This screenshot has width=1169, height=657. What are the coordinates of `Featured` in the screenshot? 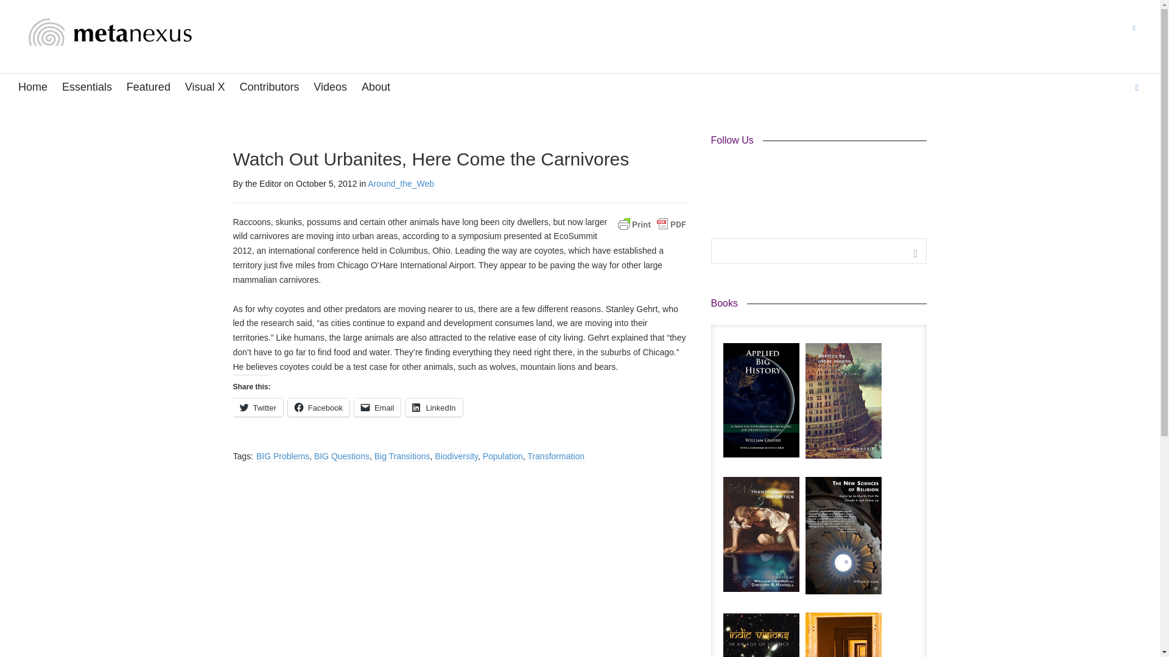 It's located at (149, 88).